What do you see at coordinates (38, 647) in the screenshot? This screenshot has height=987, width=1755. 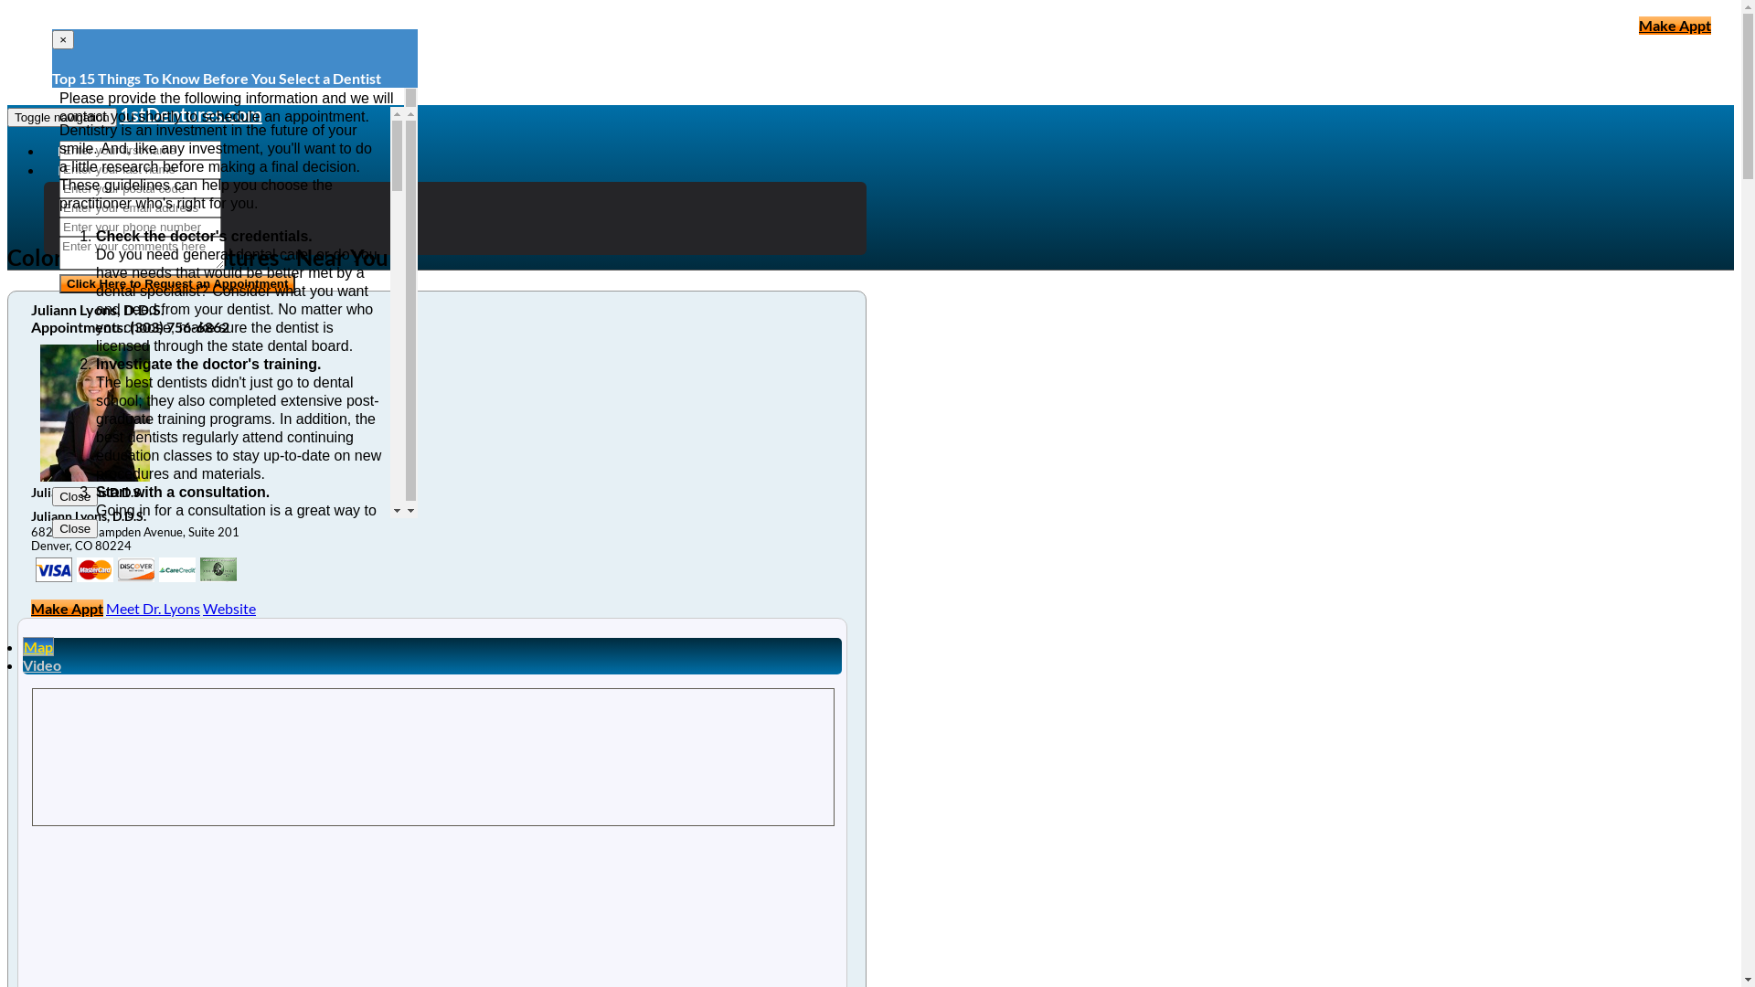 I see `Map` at bounding box center [38, 647].